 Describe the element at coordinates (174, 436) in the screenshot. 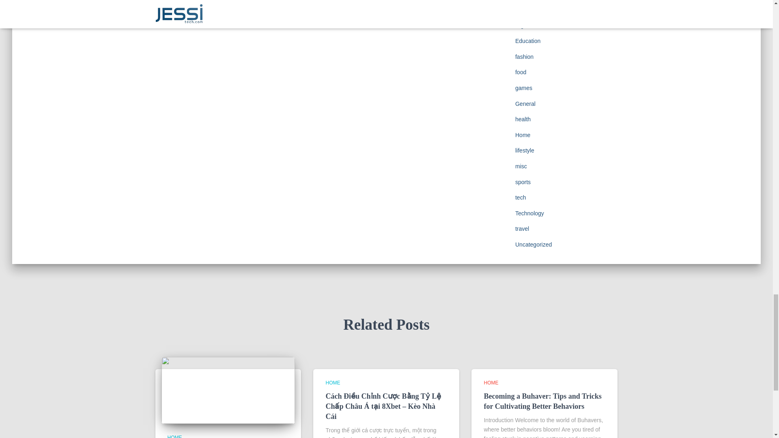

I see `View all posts in Home` at that location.